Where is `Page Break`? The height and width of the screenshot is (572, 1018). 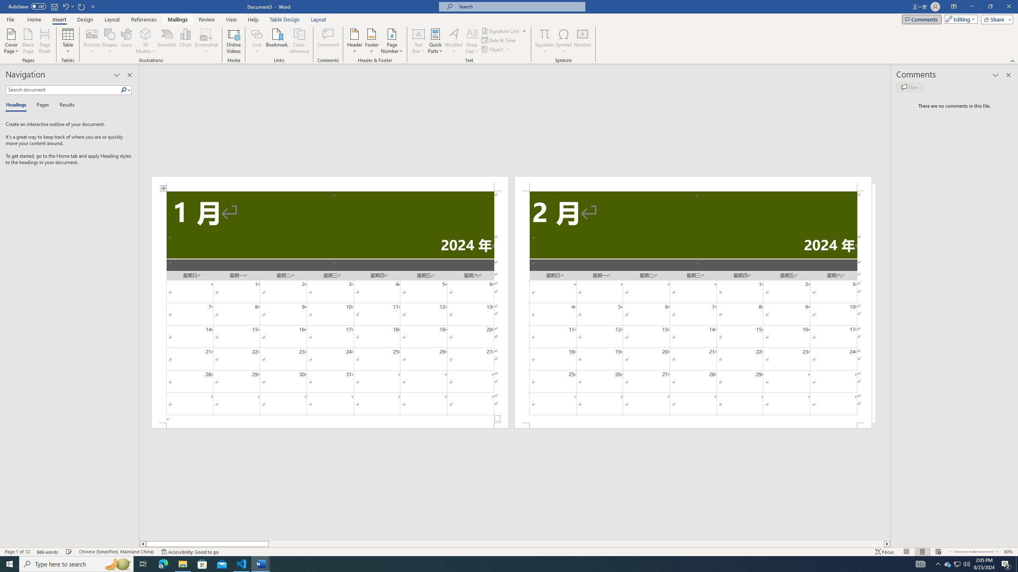 Page Break is located at coordinates (45, 41).